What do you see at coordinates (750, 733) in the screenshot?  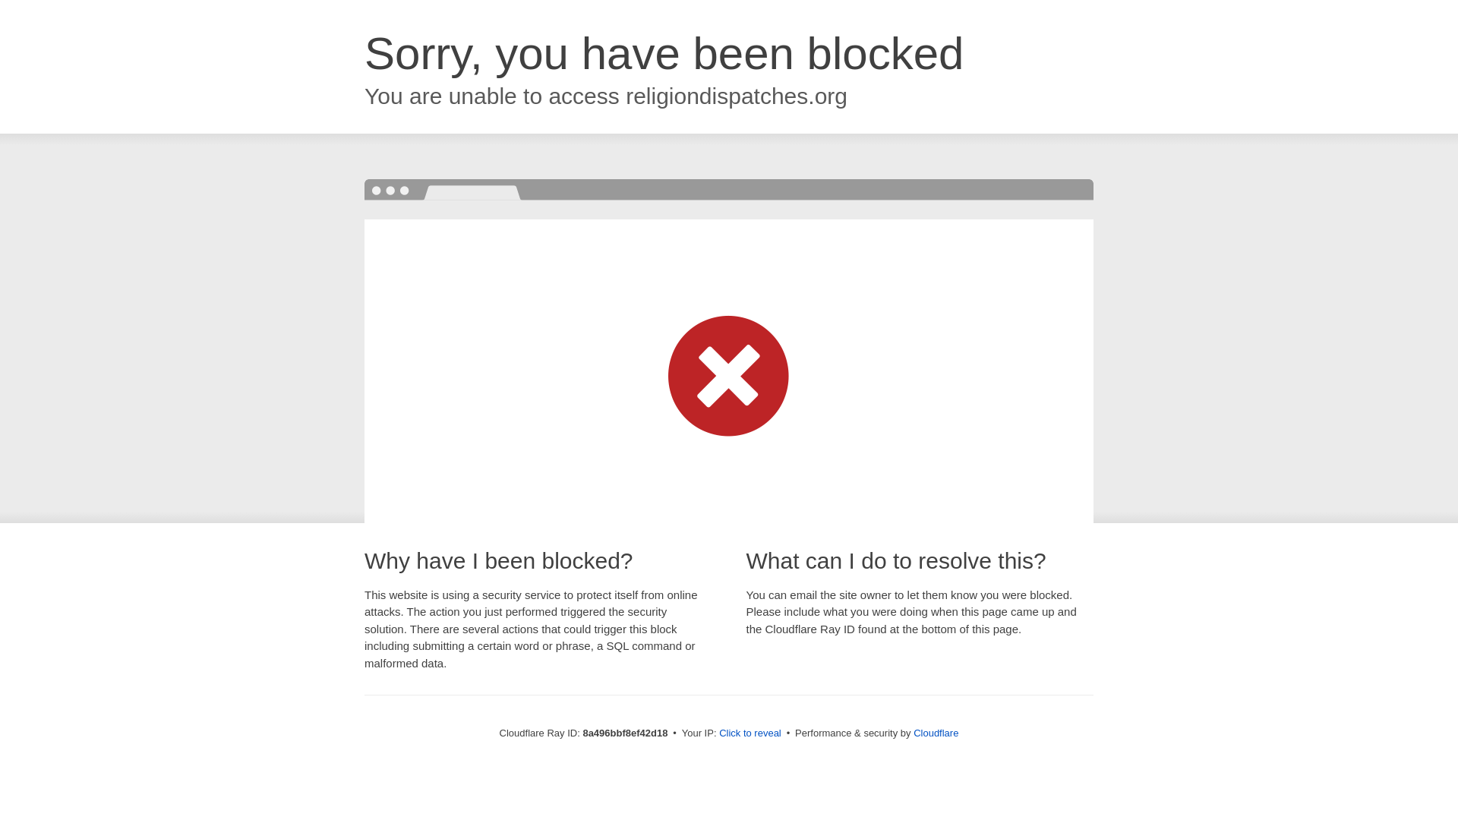 I see `Click to reveal` at bounding box center [750, 733].